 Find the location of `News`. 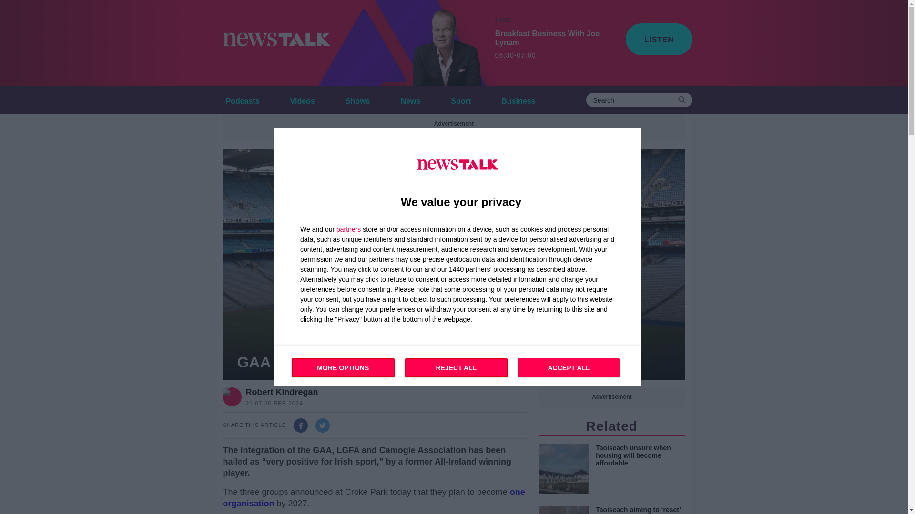

News is located at coordinates (411, 99).